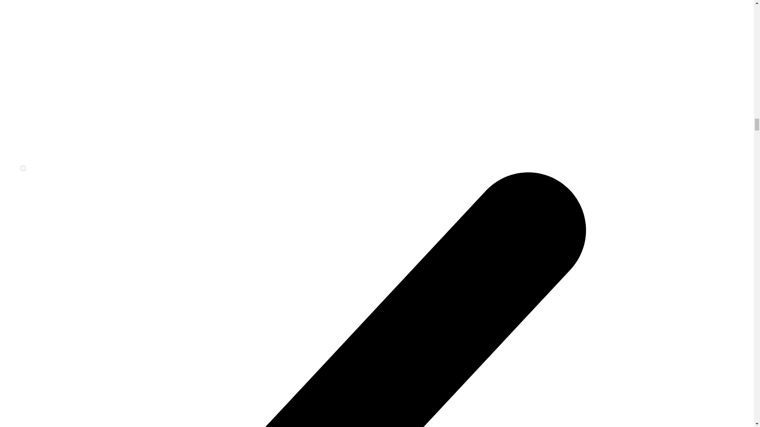 The height and width of the screenshot is (427, 760). Describe the element at coordinates (23, 168) in the screenshot. I see `on` at that location.